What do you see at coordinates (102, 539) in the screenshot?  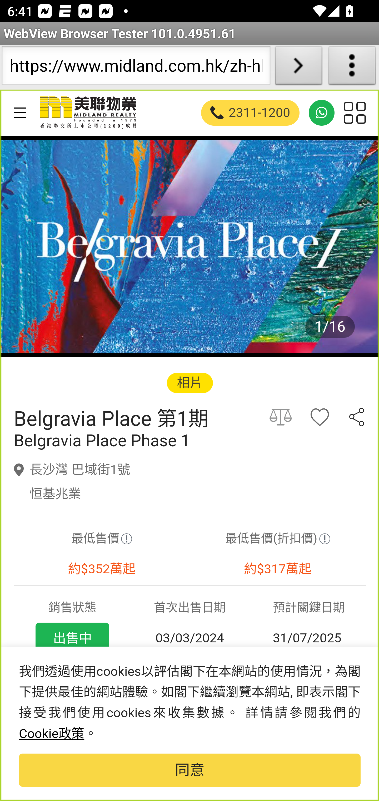 I see `最低售價` at bounding box center [102, 539].